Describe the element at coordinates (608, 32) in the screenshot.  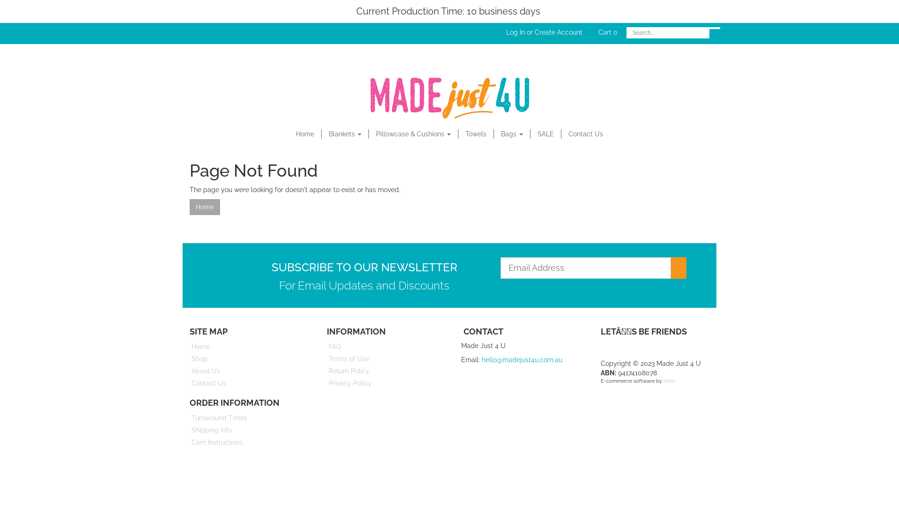
I see `Cart 0` at that location.